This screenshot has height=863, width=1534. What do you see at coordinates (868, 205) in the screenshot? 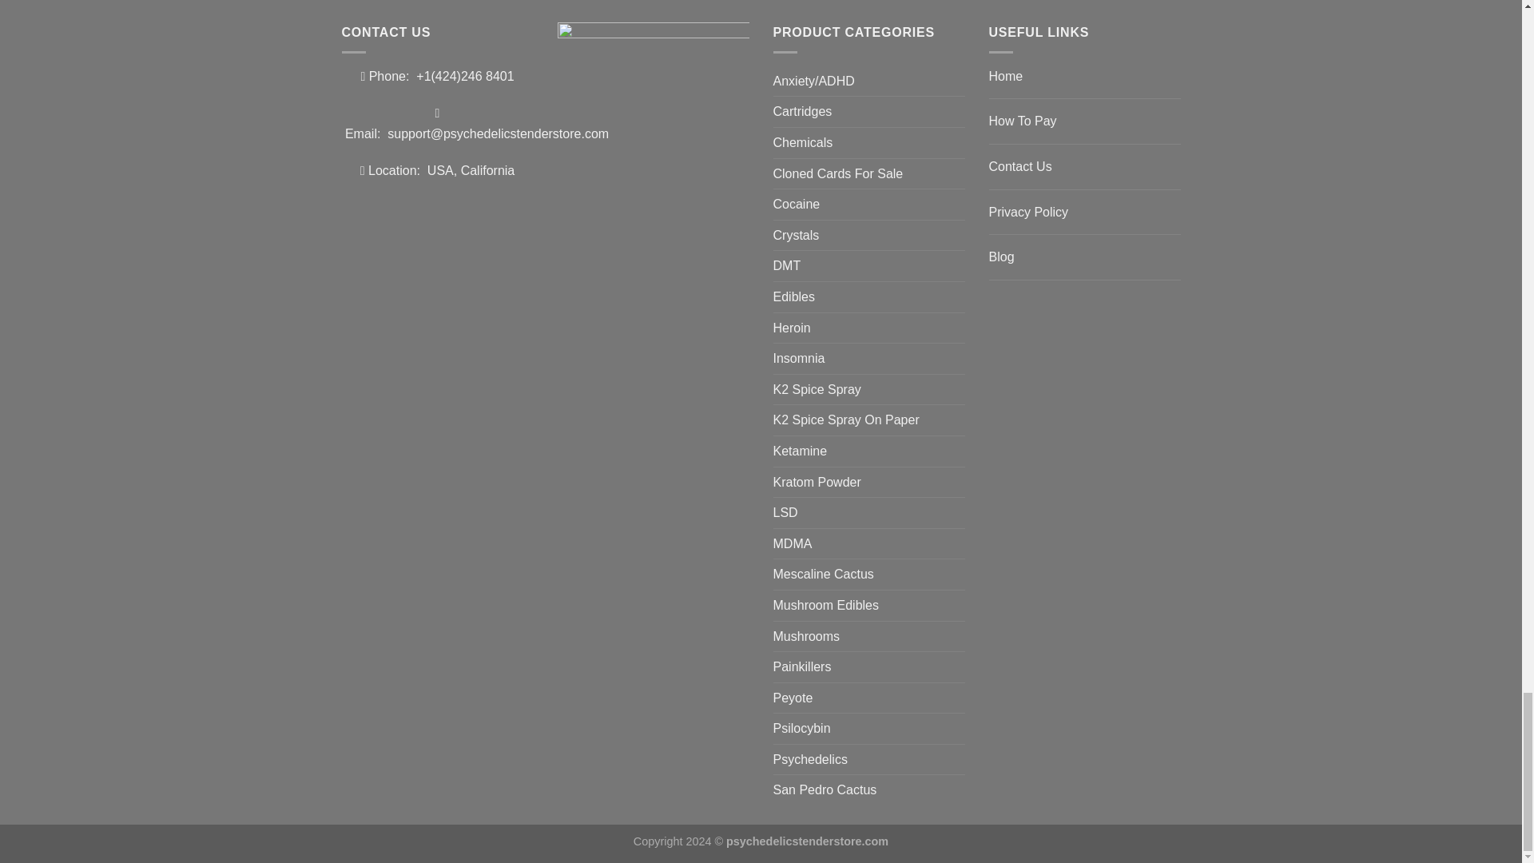
I see `Cocaine` at bounding box center [868, 205].